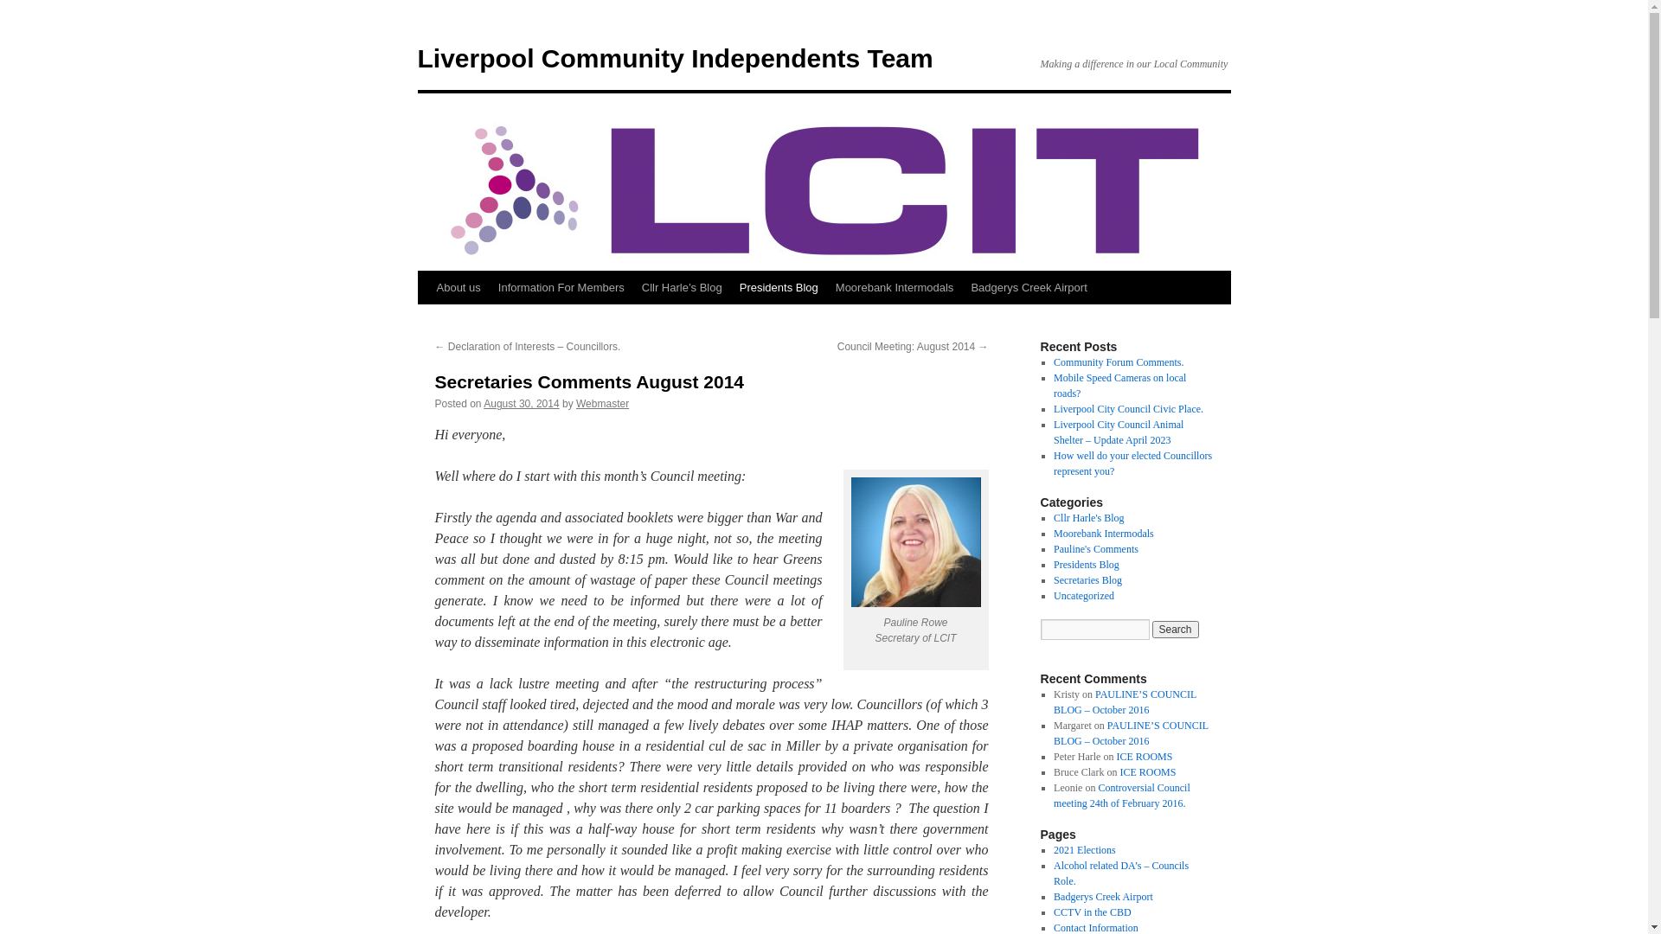 The image size is (1661, 934). Describe the element at coordinates (1128, 409) in the screenshot. I see `Liverpool City Council Civic Place.` at that location.